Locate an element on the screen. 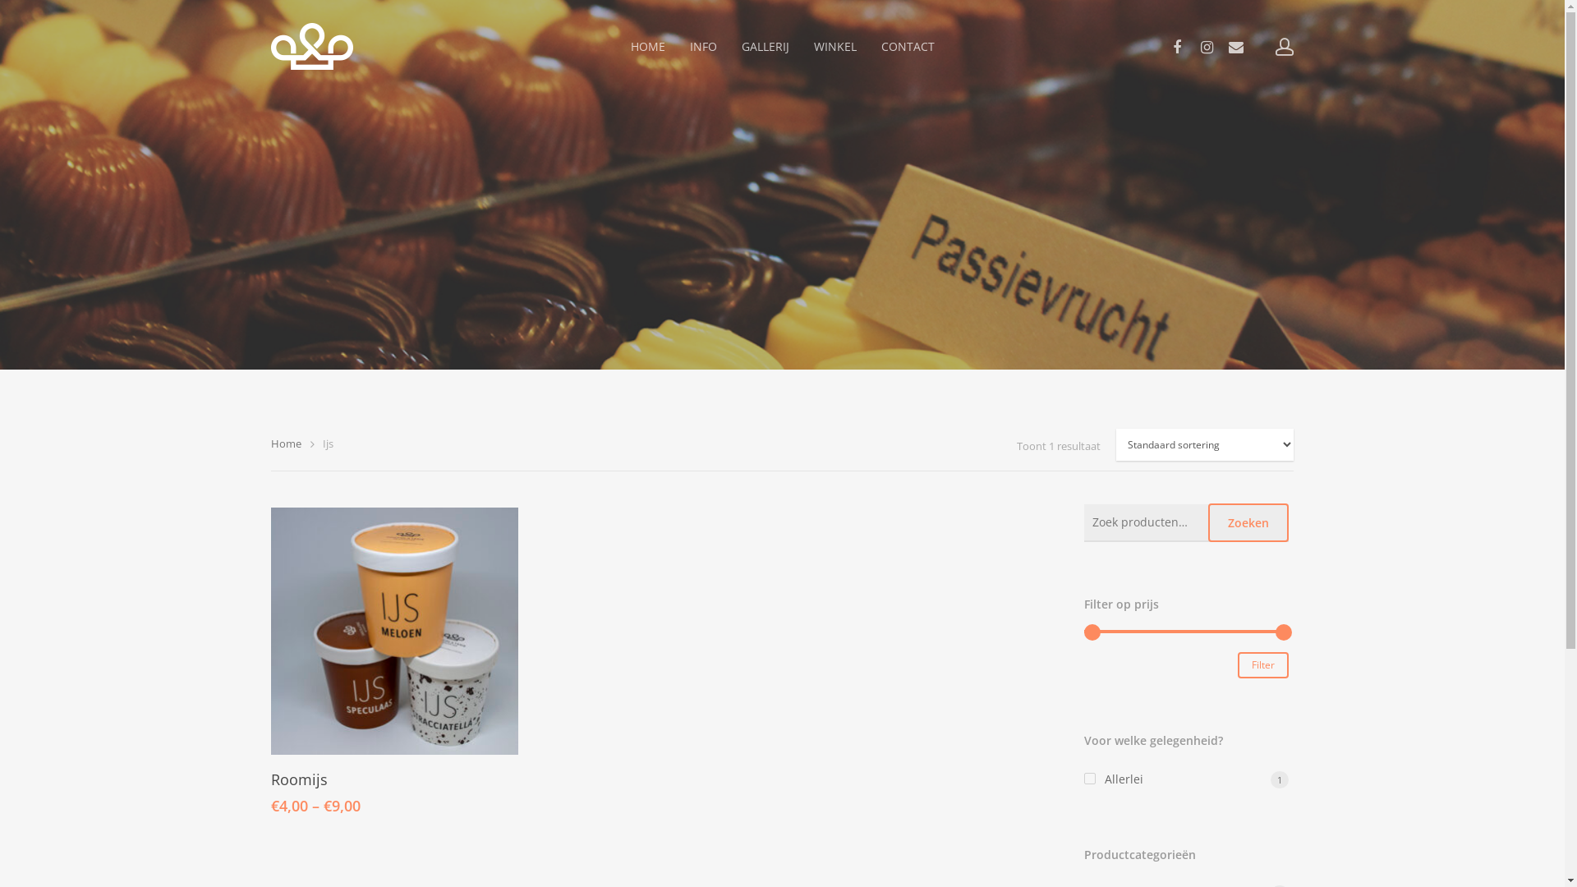  Zoeken is located at coordinates (1248, 522).